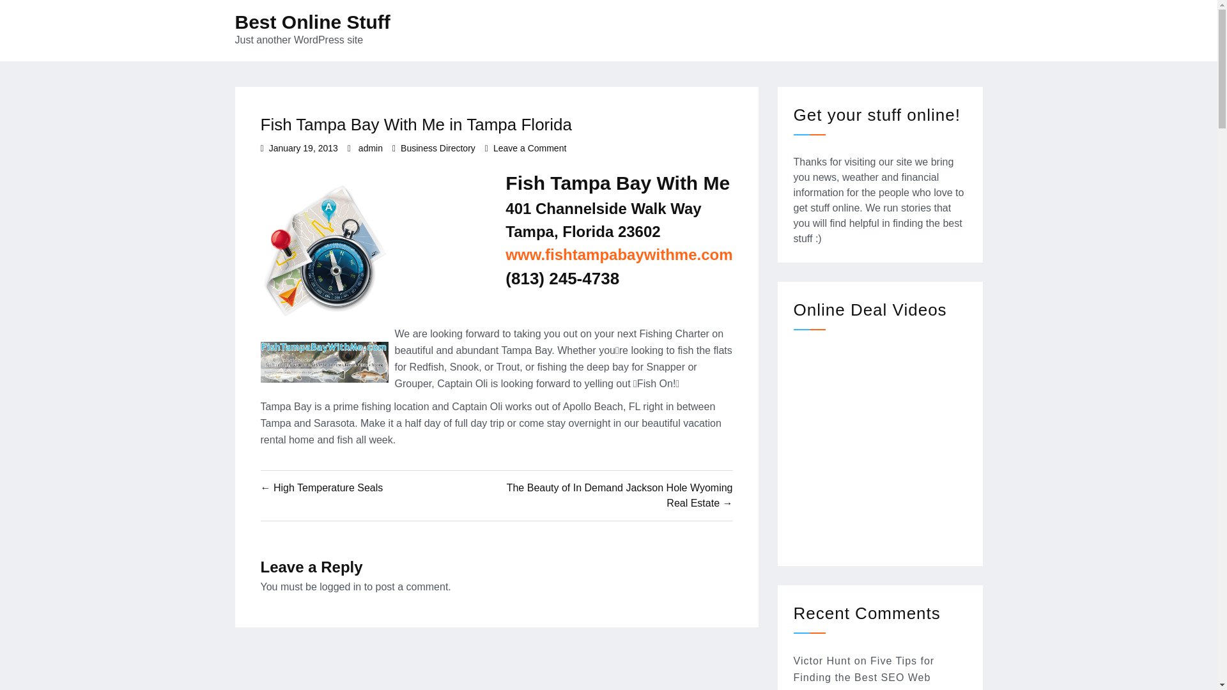 This screenshot has height=690, width=1227. What do you see at coordinates (864, 673) in the screenshot?
I see `admin` at bounding box center [864, 673].